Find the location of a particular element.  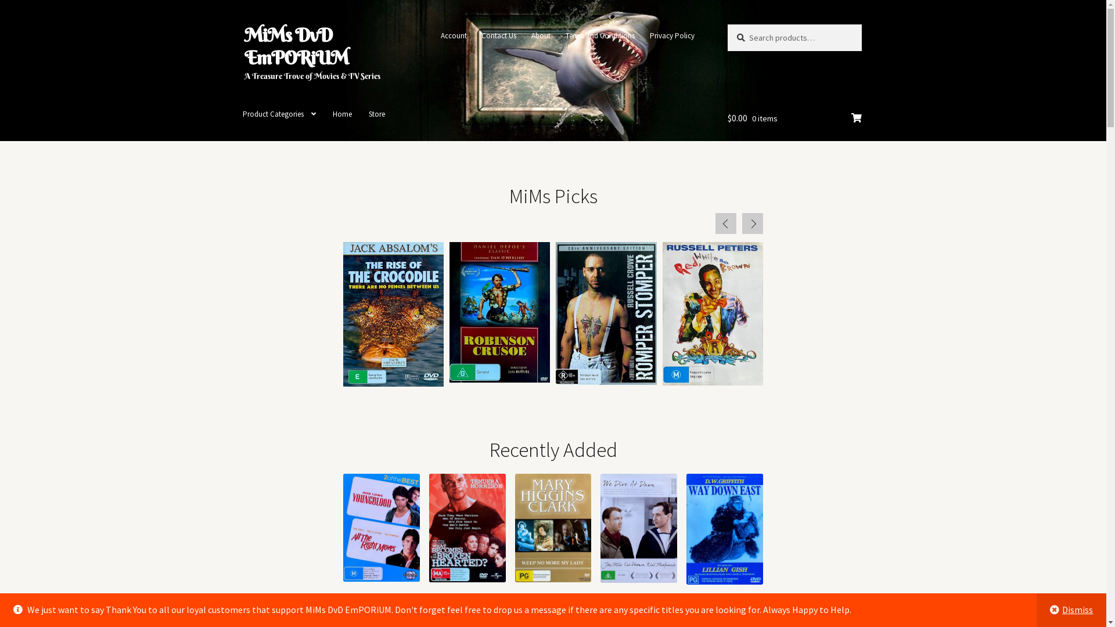

Search is located at coordinates (727, 24).